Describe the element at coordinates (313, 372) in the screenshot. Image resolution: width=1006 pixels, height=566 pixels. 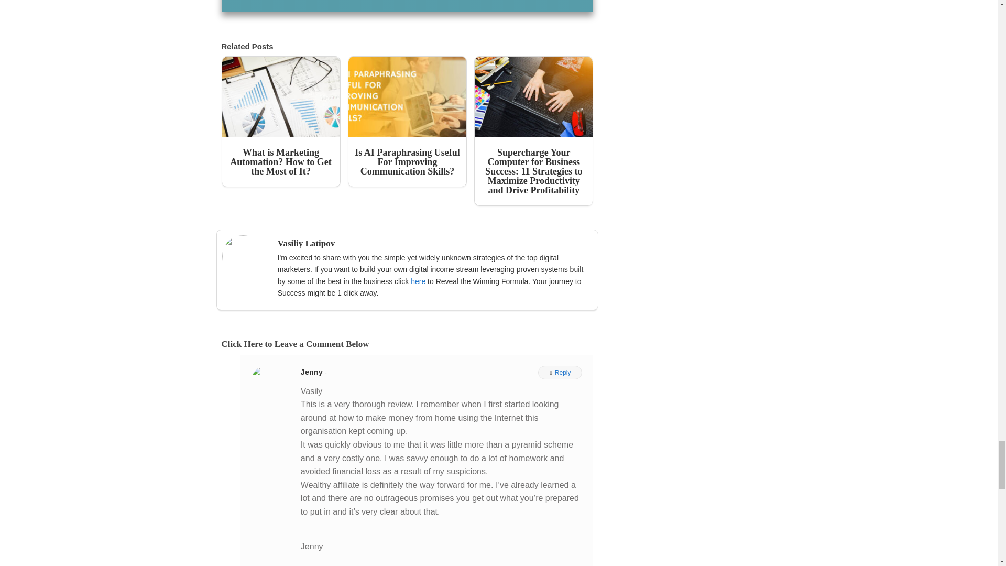
I see `Jenny` at that location.